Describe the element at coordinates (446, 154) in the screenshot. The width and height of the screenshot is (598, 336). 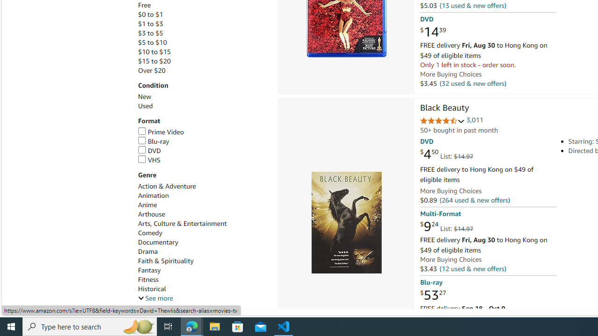
I see `$4.50 List: $14.97` at that location.